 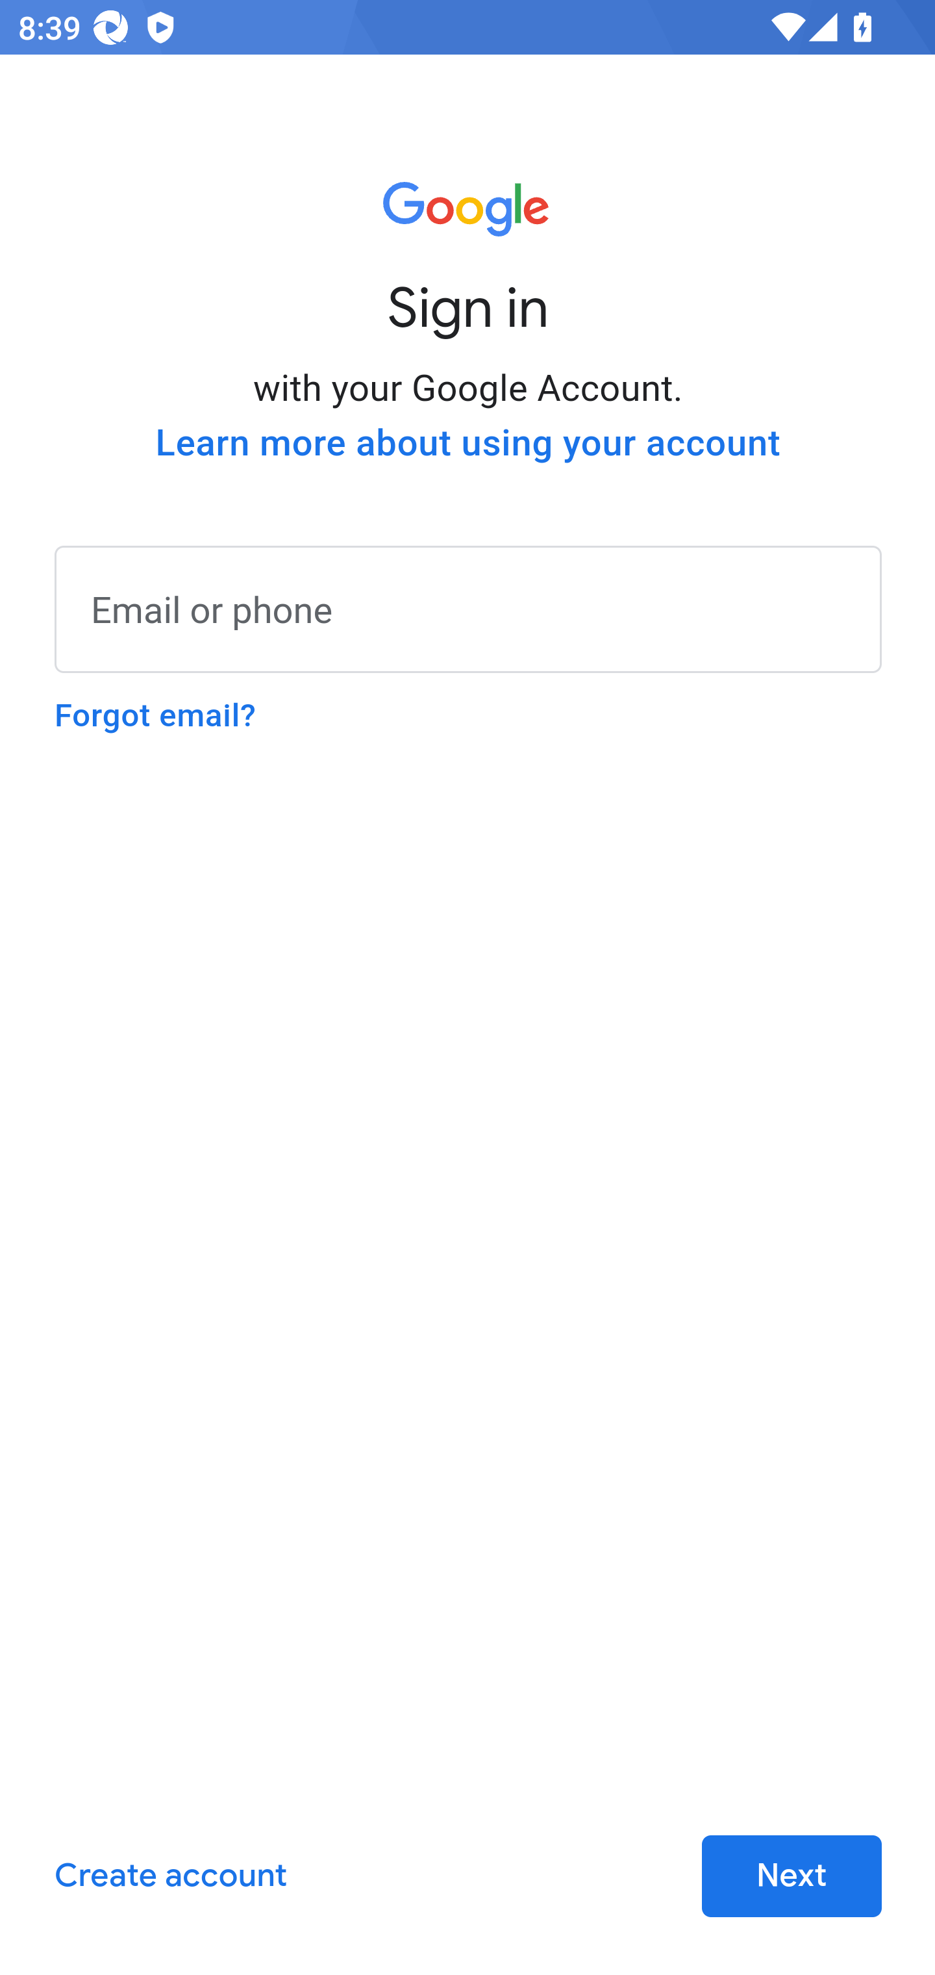 What do you see at coordinates (467, 443) in the screenshot?
I see `Learn more about using your account` at bounding box center [467, 443].